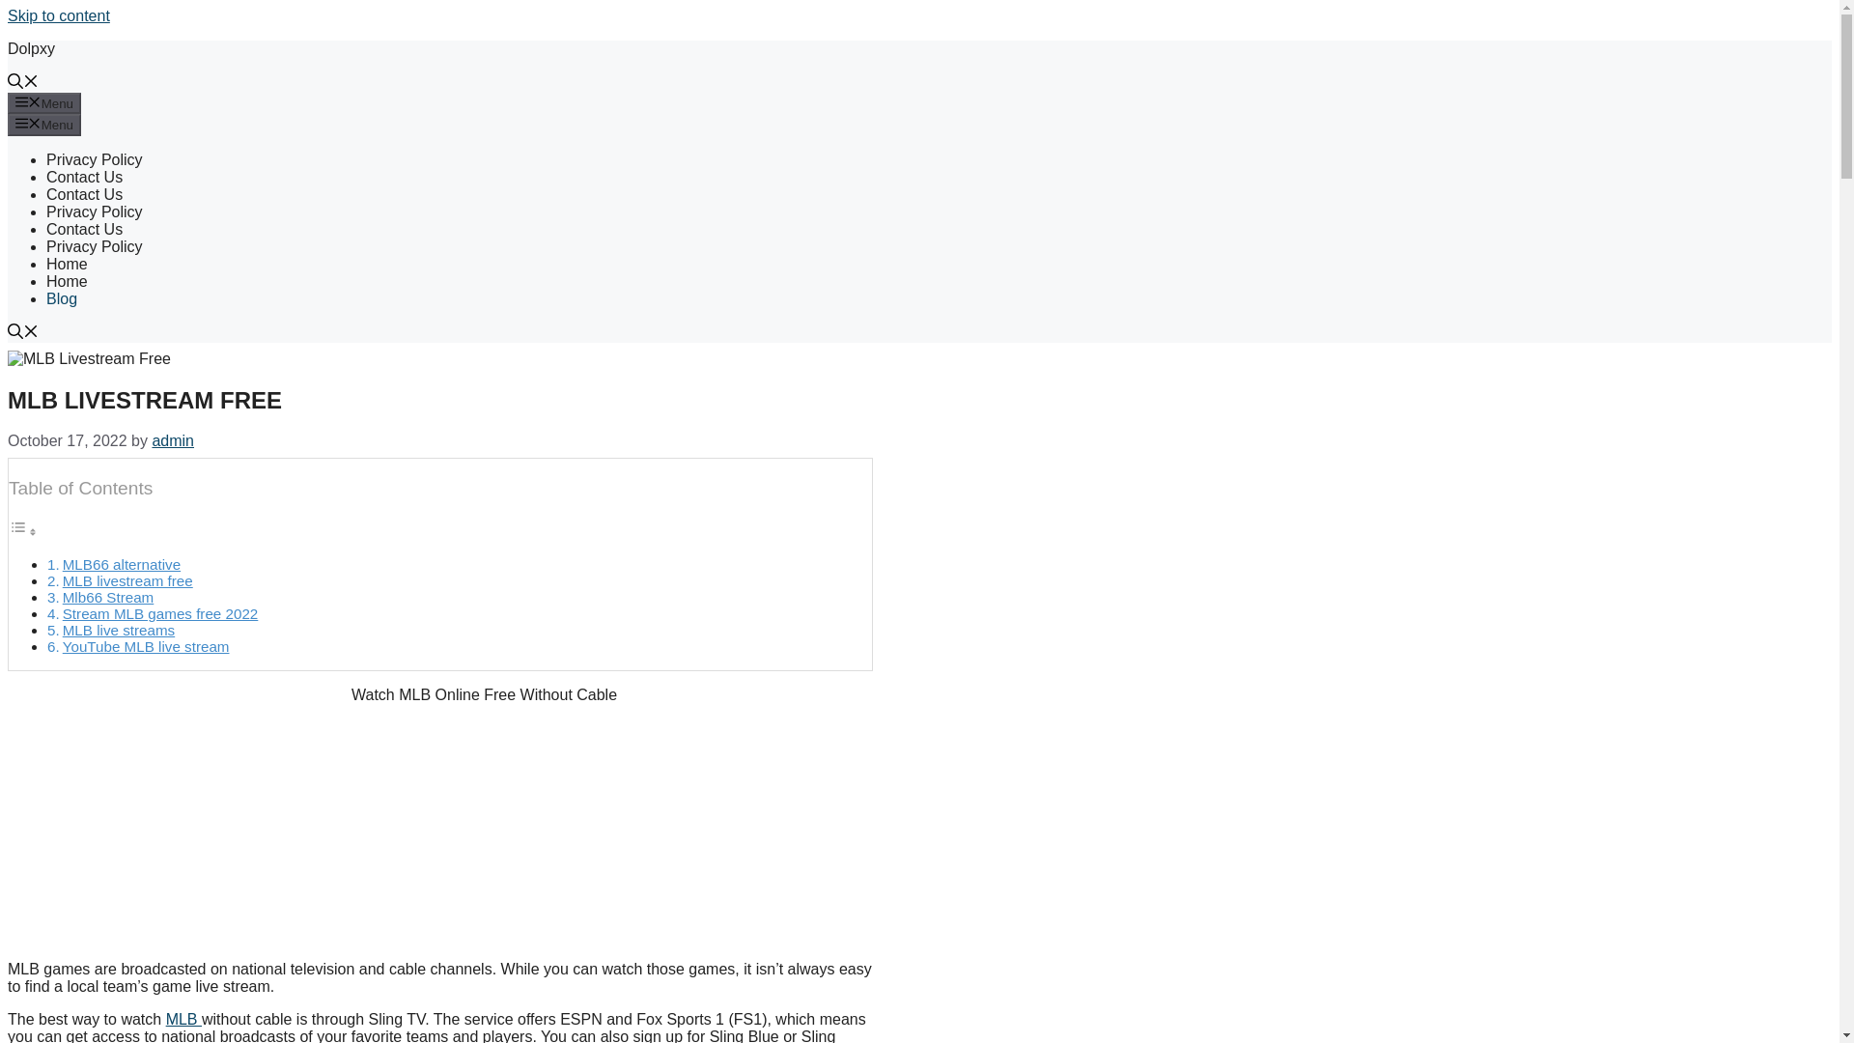  Describe the element at coordinates (183, 1018) in the screenshot. I see `MLB` at that location.